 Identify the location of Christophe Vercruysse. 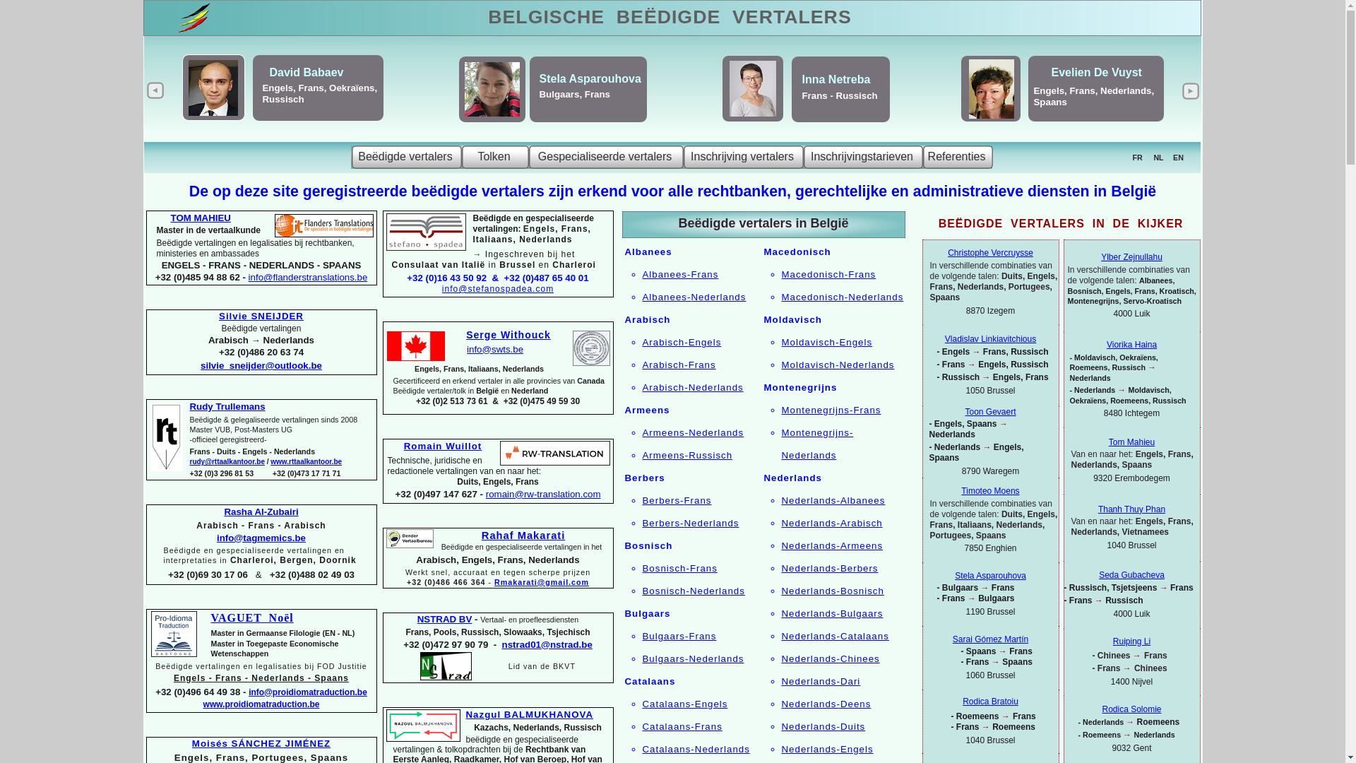
(990, 253).